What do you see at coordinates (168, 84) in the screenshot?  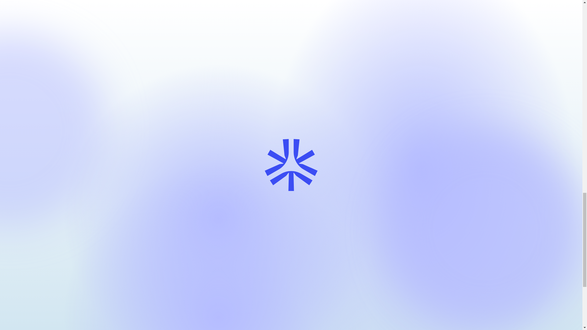 I see `Louie Giglio` at bounding box center [168, 84].